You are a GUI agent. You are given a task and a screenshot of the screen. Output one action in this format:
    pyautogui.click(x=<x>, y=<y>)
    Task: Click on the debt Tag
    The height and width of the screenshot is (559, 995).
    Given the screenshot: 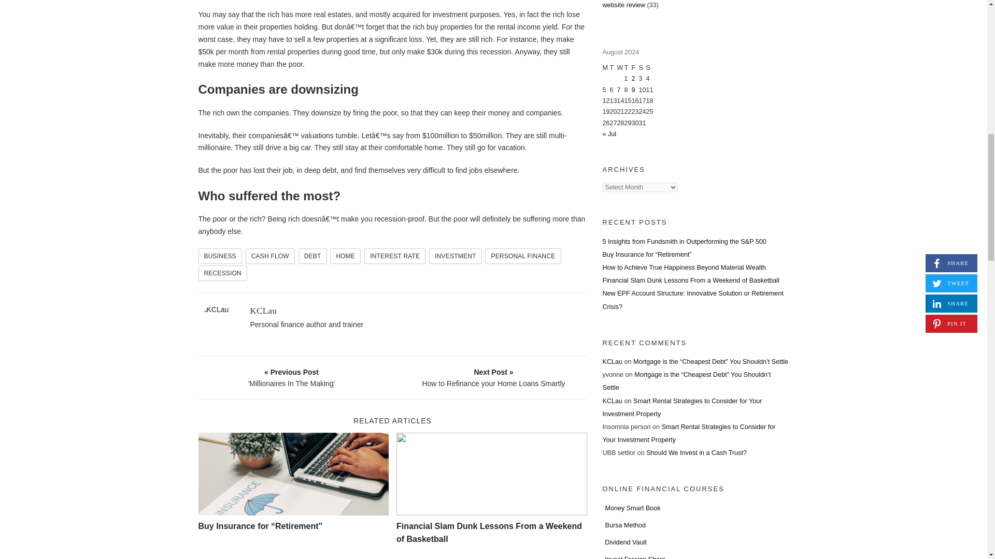 What is the action you would take?
    pyautogui.click(x=313, y=256)
    